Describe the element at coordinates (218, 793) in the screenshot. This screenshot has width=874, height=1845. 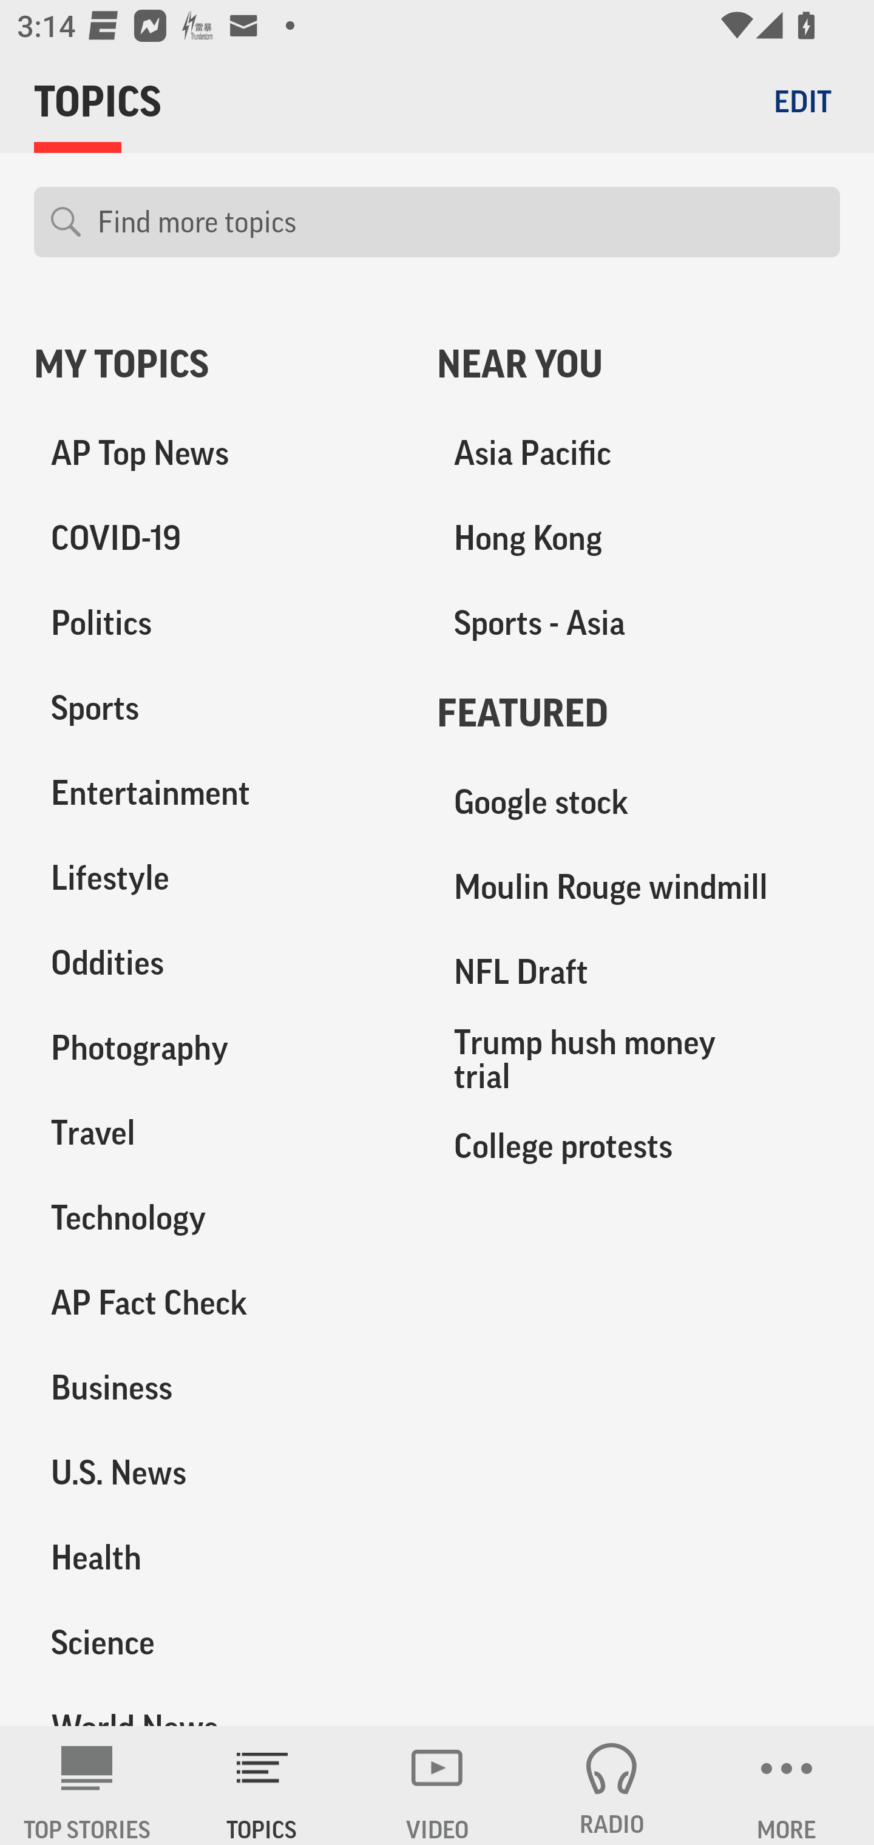
I see `Entertainment` at that location.